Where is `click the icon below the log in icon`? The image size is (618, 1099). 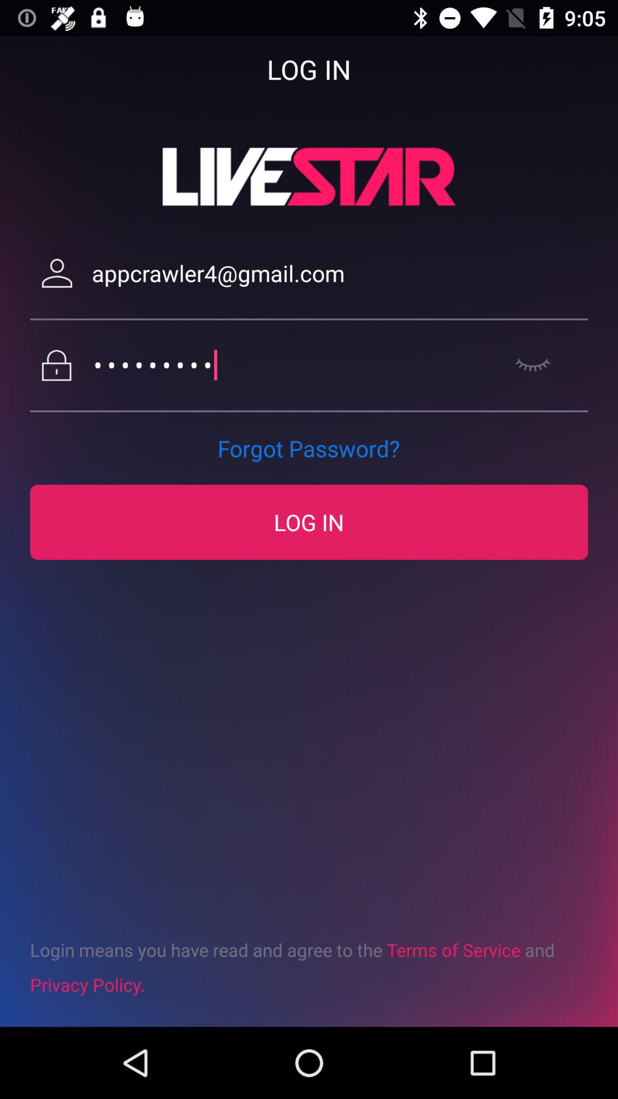
click the icon below the log in icon is located at coordinates (309, 967).